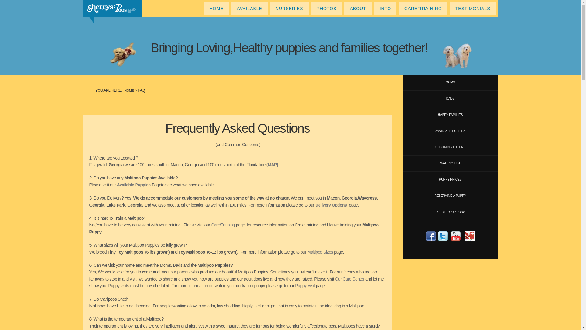 The image size is (586, 330). What do you see at coordinates (450, 82) in the screenshot?
I see `MOMS` at bounding box center [450, 82].